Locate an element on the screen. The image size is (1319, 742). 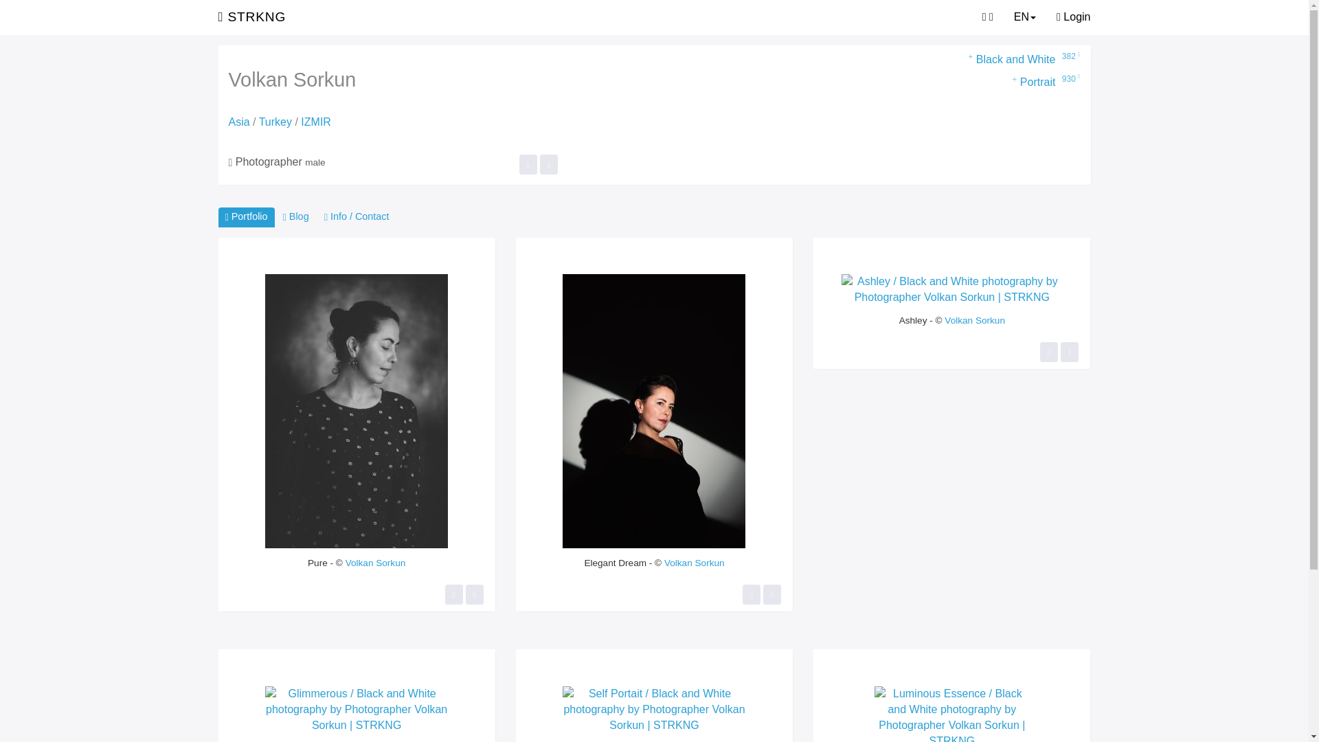
EN is located at coordinates (1025, 16).